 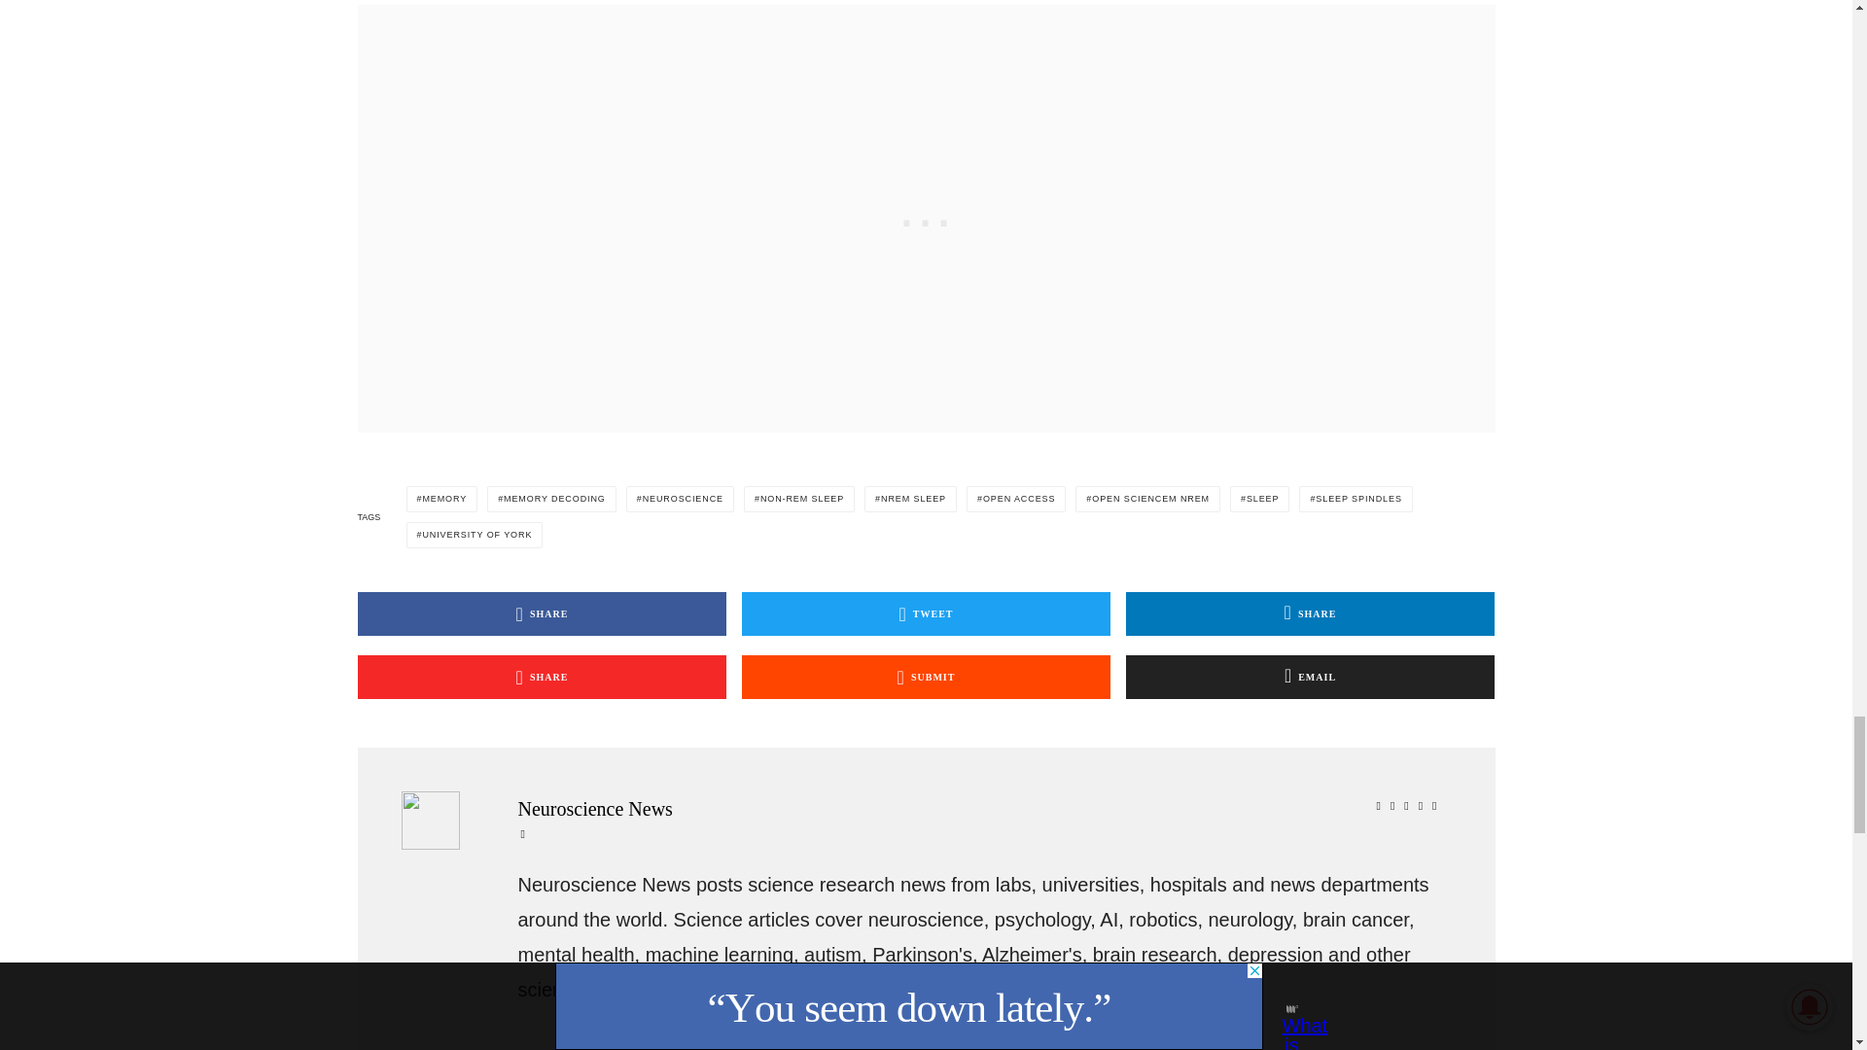 What do you see at coordinates (475, 535) in the screenshot?
I see `UNIVERSITY OF YORK` at bounding box center [475, 535].